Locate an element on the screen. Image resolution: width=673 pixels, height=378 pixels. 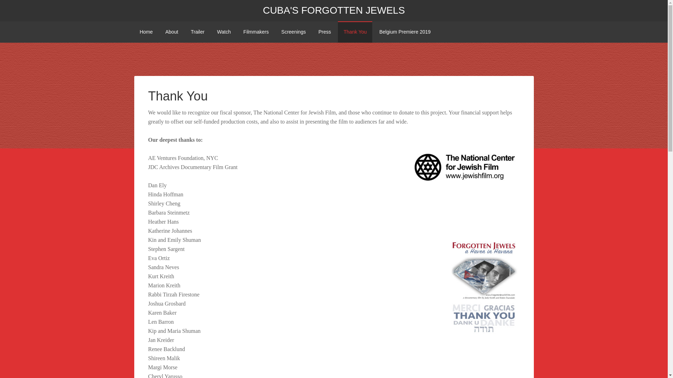
Watch is located at coordinates (224, 32).